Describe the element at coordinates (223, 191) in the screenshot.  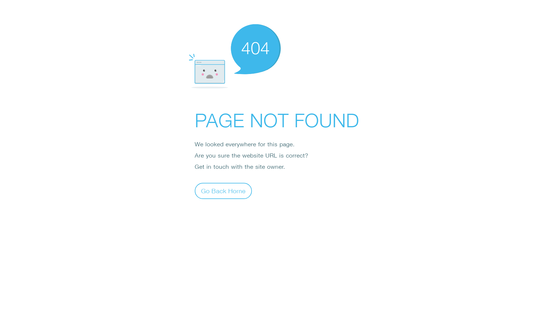
I see `Go Back Home` at that location.